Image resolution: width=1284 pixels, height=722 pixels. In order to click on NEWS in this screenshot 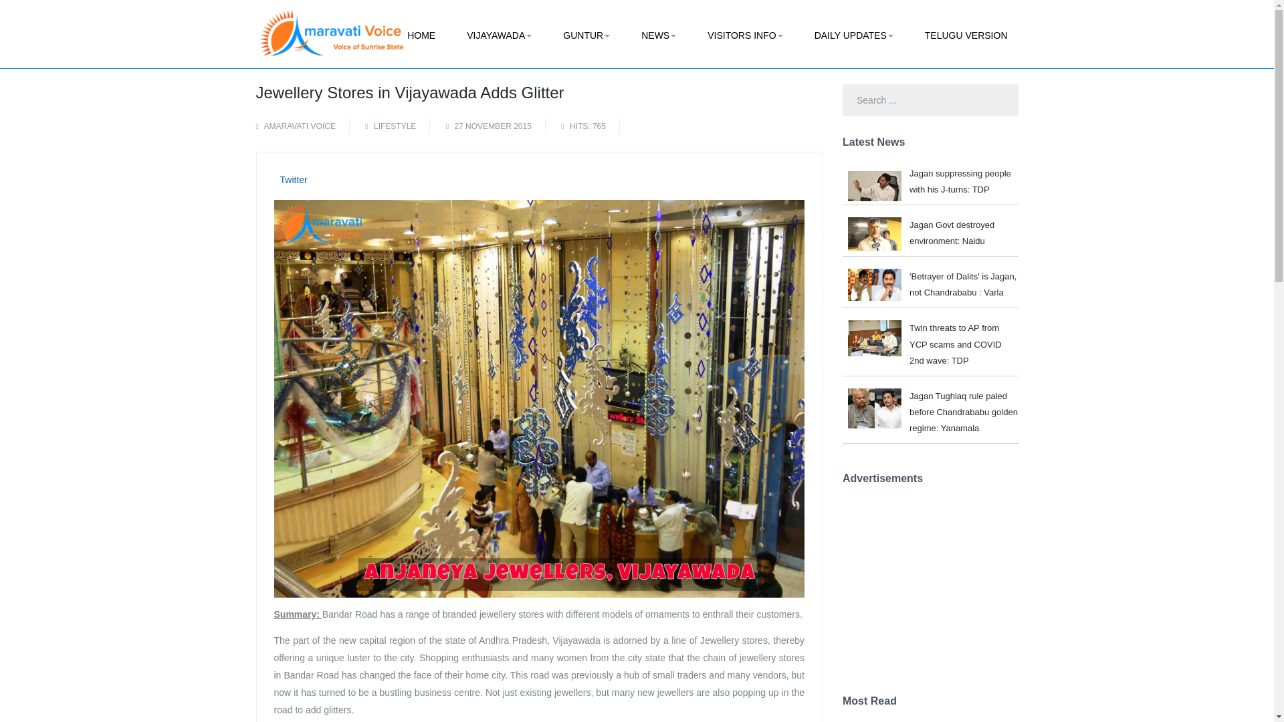, I will do `click(658, 35)`.